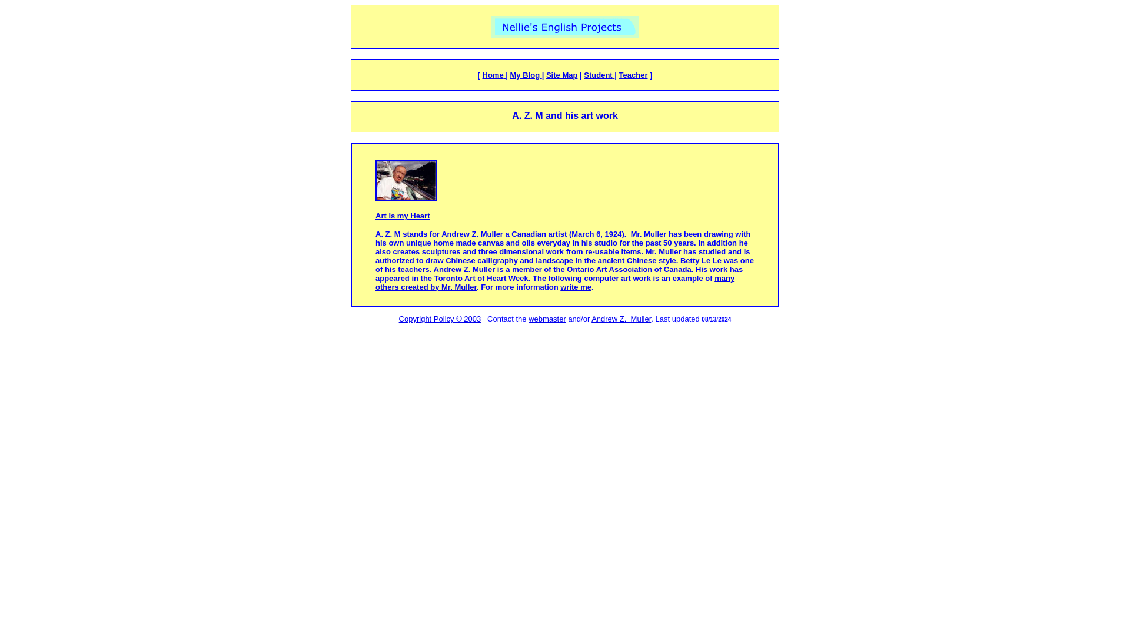 The width and height of the screenshot is (1130, 636). I want to click on Art is my Heart, so click(402, 214).